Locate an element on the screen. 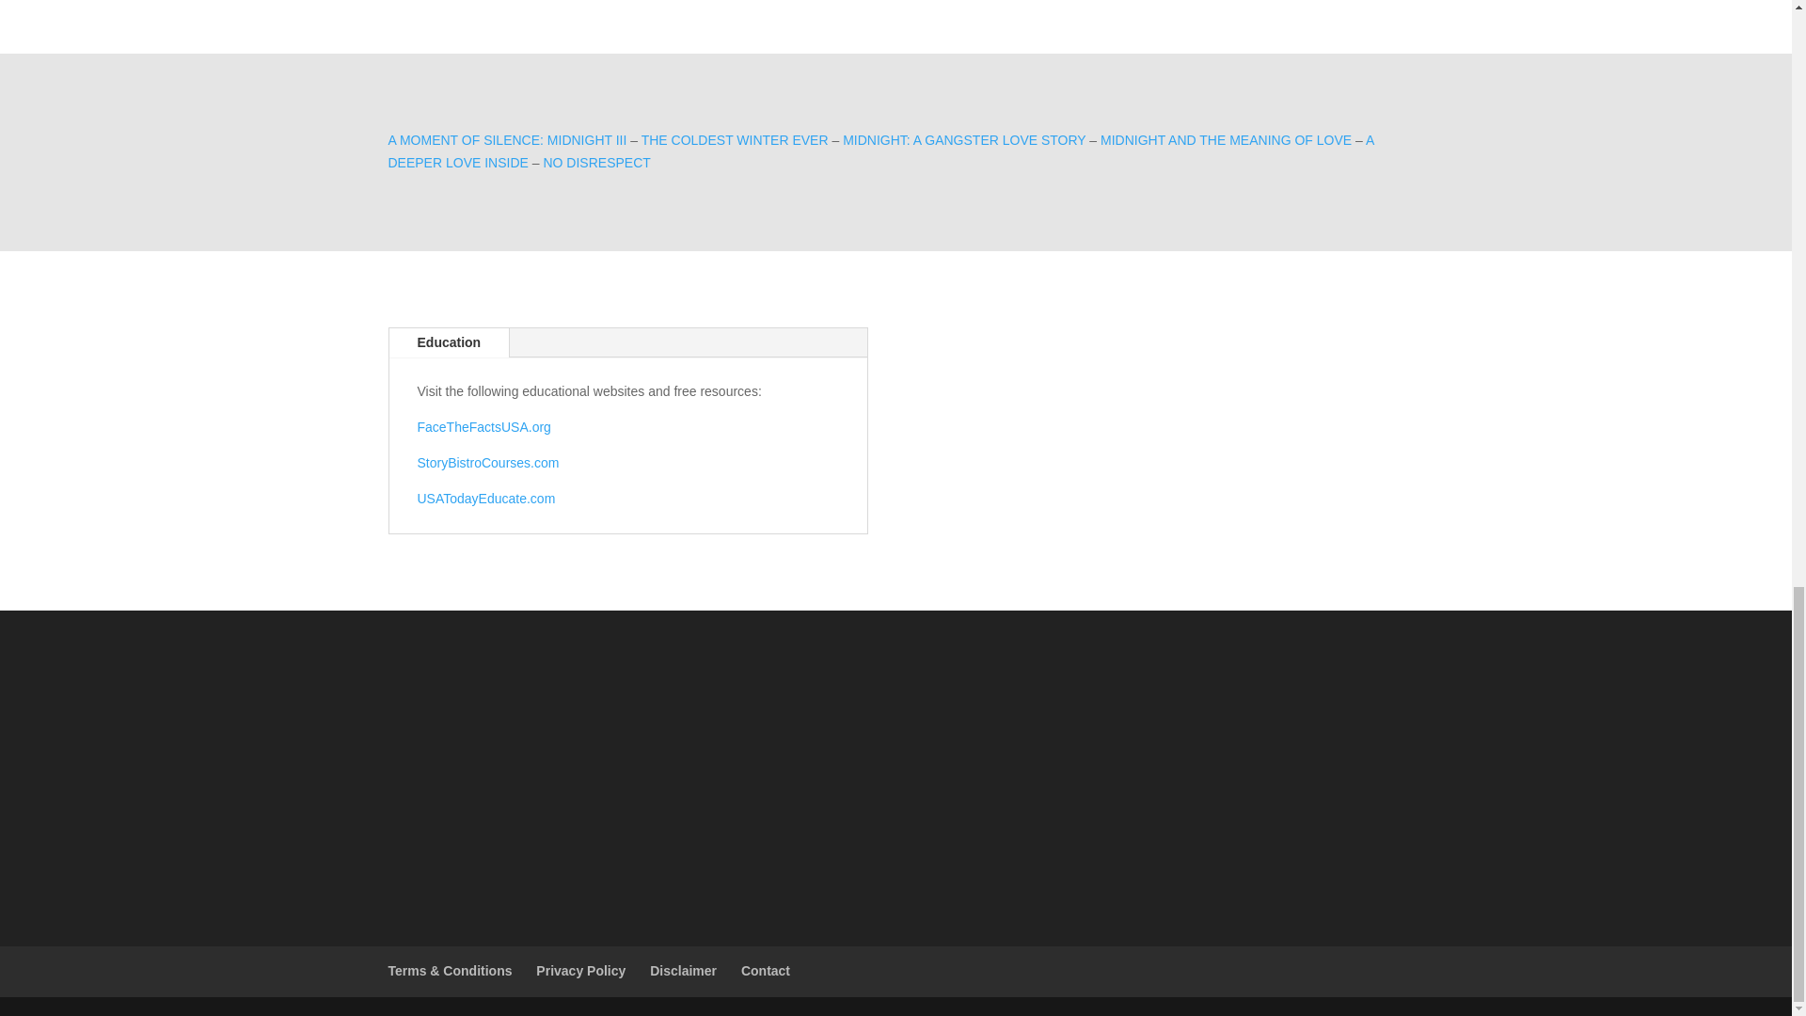  FaceTheFactsUSA.org is located at coordinates (483, 427).